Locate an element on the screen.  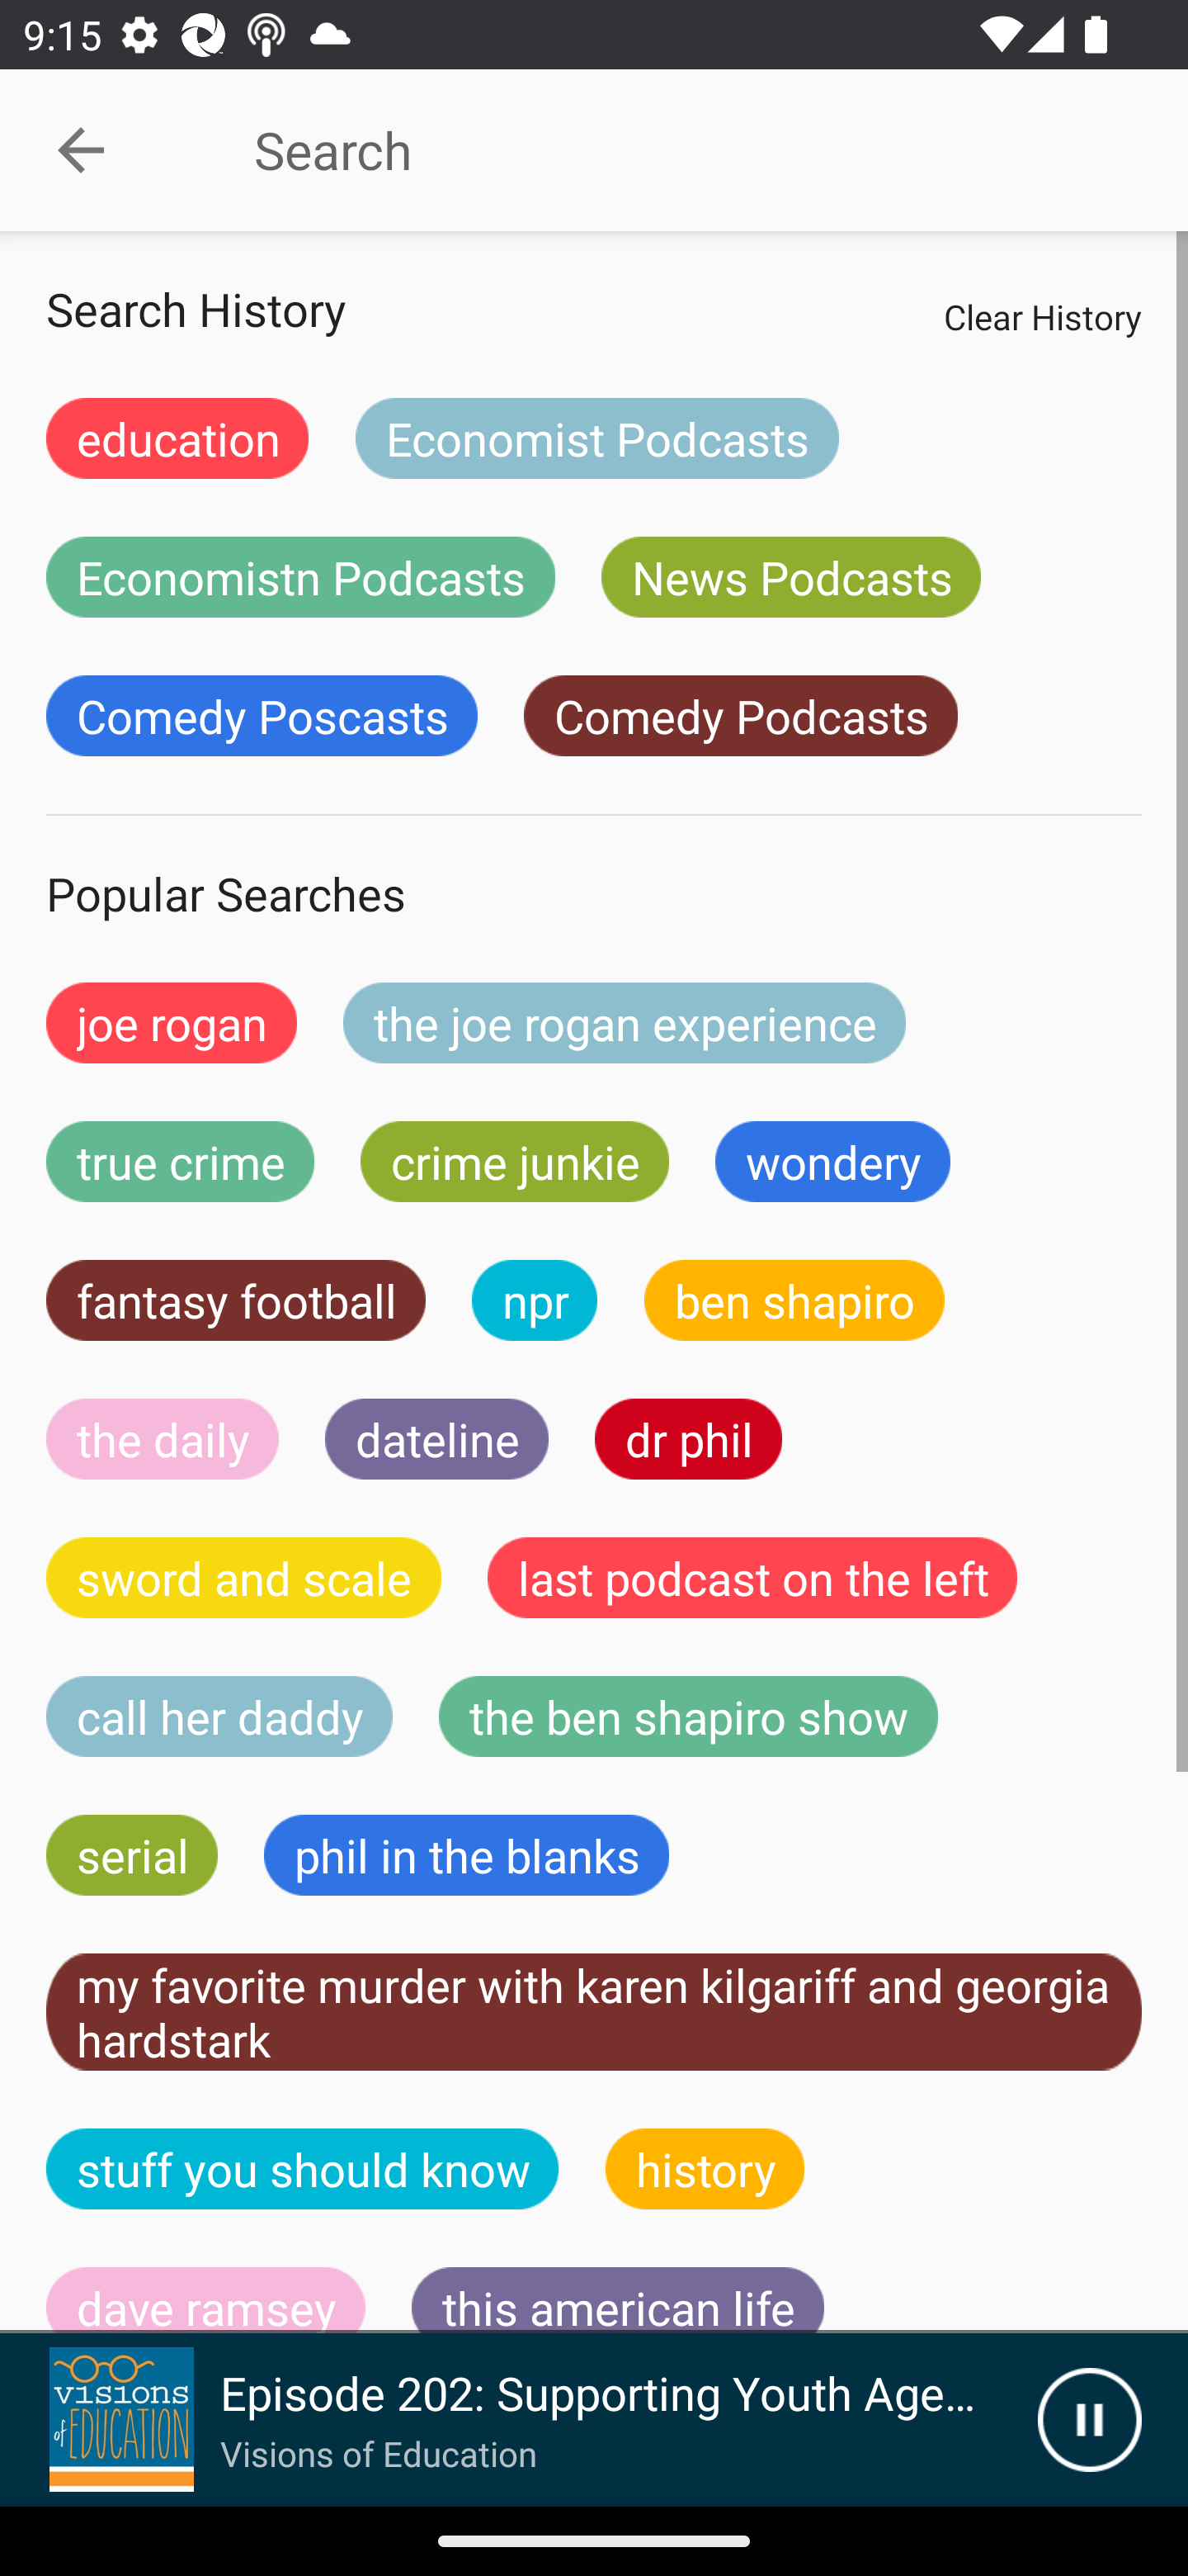
history is located at coordinates (705, 2168).